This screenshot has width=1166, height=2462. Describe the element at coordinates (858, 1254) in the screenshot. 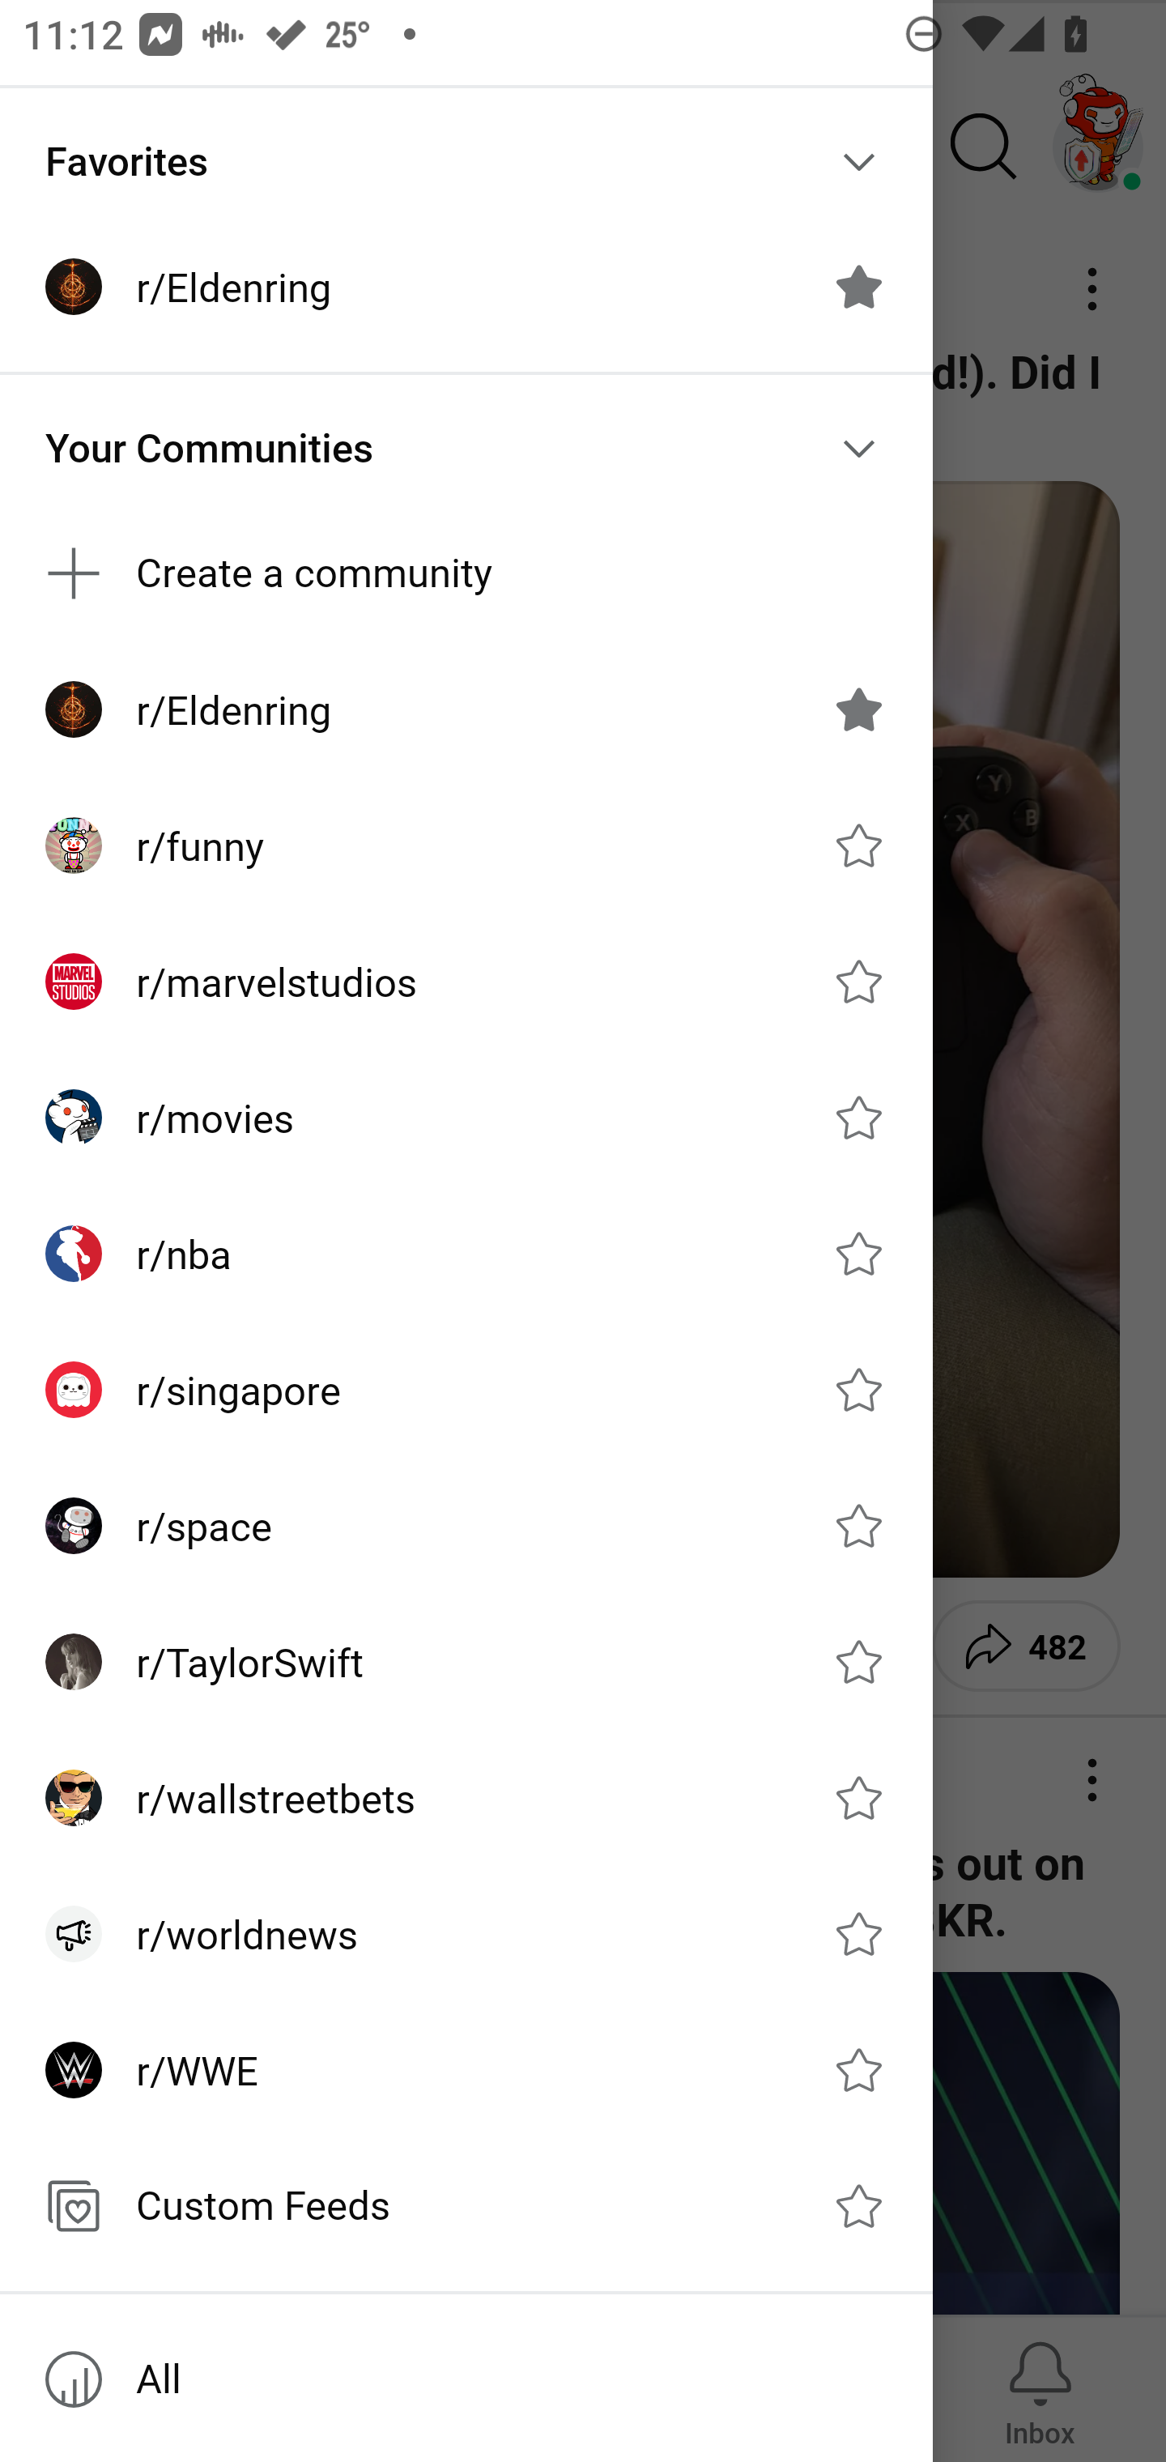

I see `Favorite r/nba` at that location.